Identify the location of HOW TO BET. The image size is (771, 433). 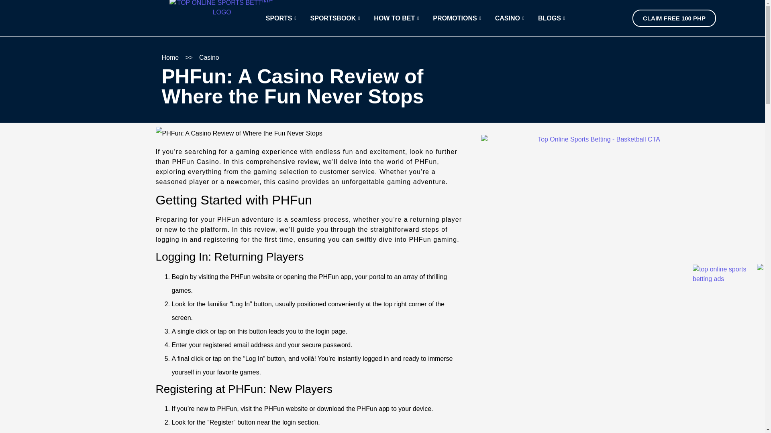
(397, 18).